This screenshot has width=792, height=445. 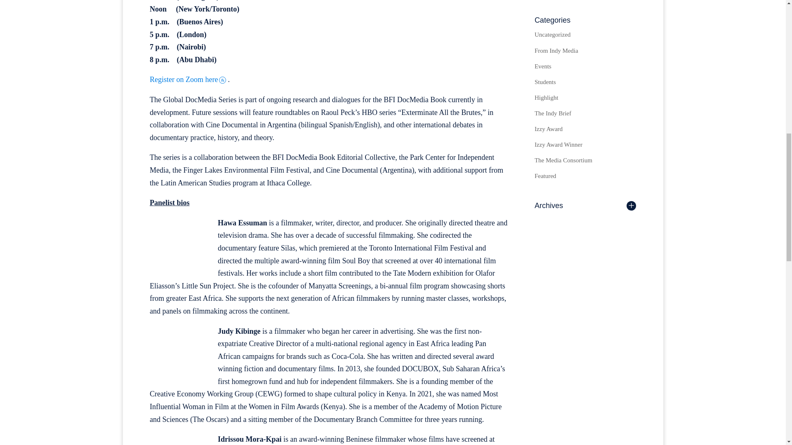 What do you see at coordinates (556, 50) in the screenshot?
I see `From Indy Media` at bounding box center [556, 50].